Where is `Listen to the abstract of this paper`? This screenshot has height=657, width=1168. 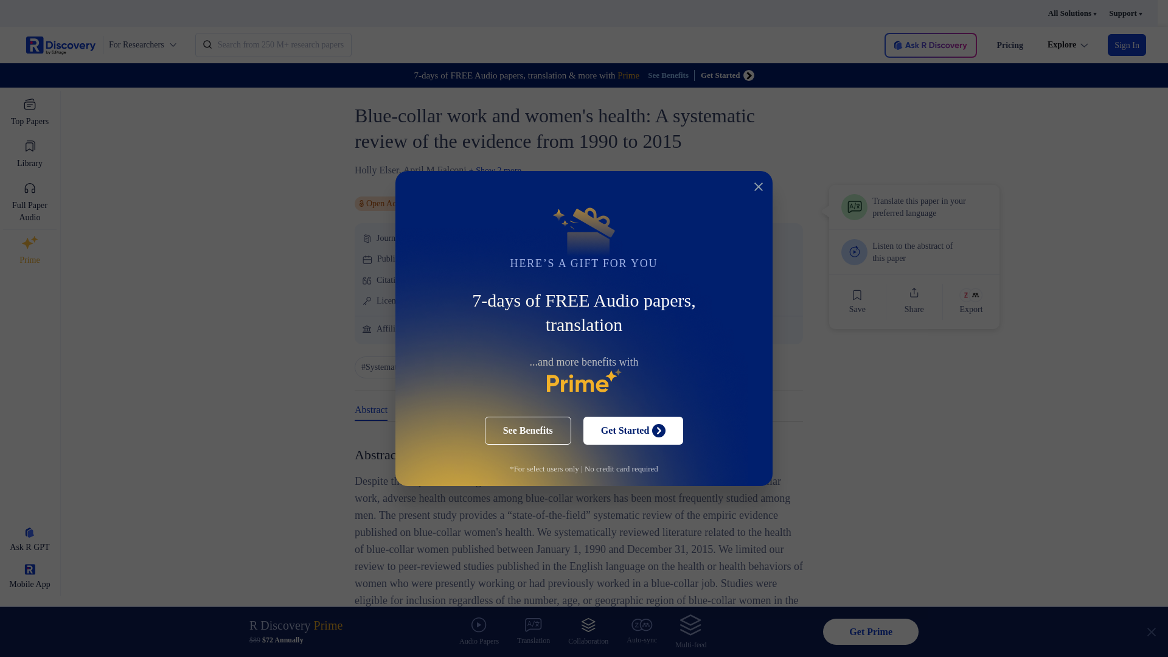
Listen to the abstract of this paper is located at coordinates (914, 252).